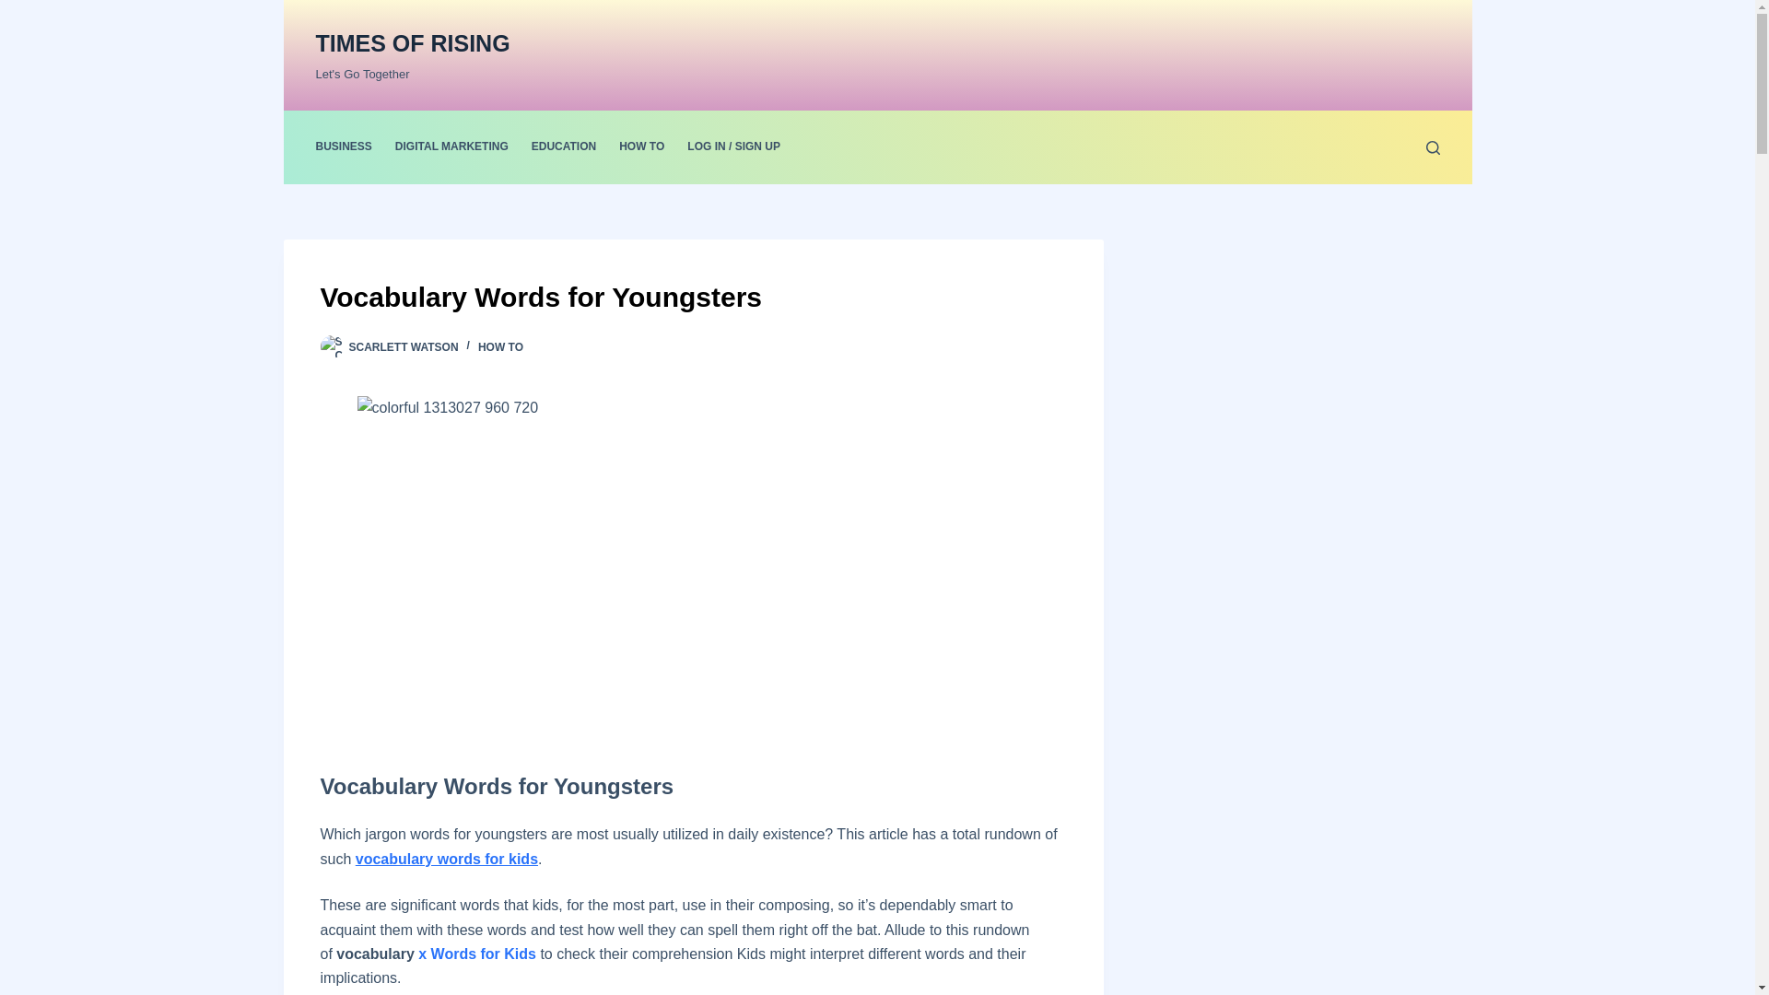 This screenshot has width=1769, height=995. I want to click on TIMES OF RISING, so click(411, 42).